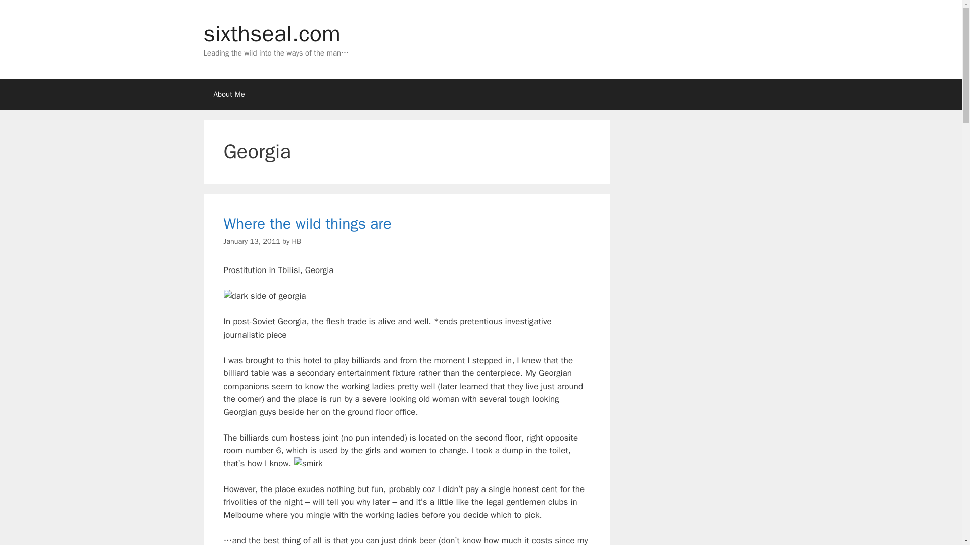  Describe the element at coordinates (296, 241) in the screenshot. I see `View all posts by HB` at that location.